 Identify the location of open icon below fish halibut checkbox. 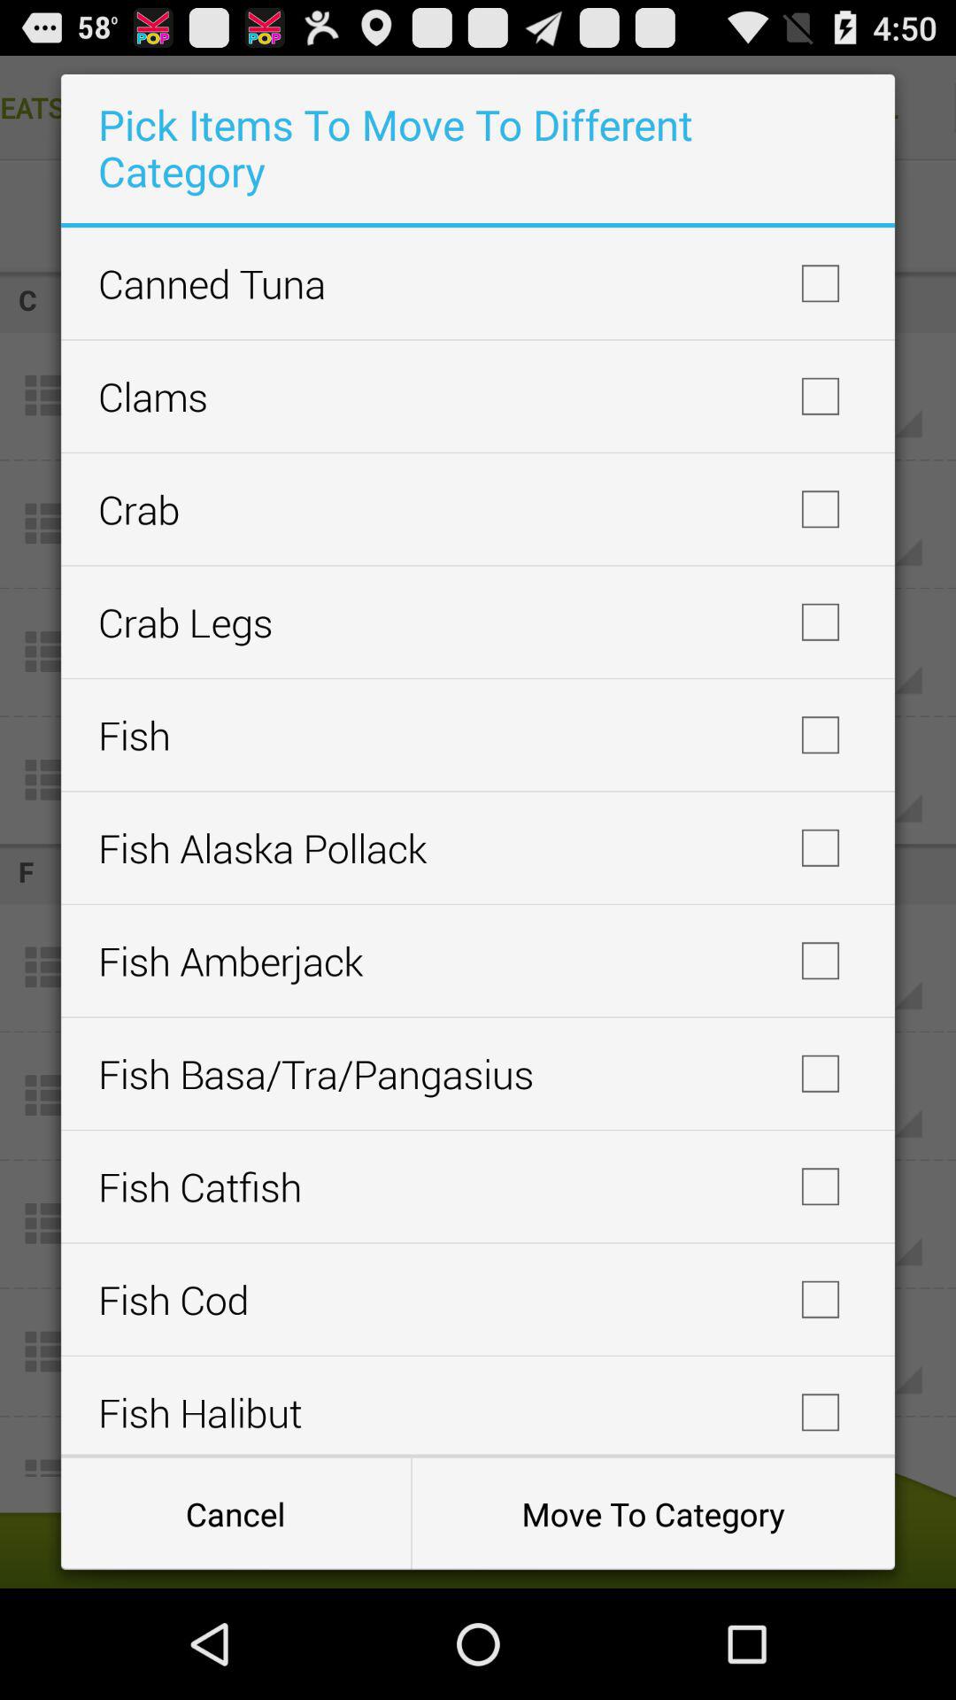
(235, 1514).